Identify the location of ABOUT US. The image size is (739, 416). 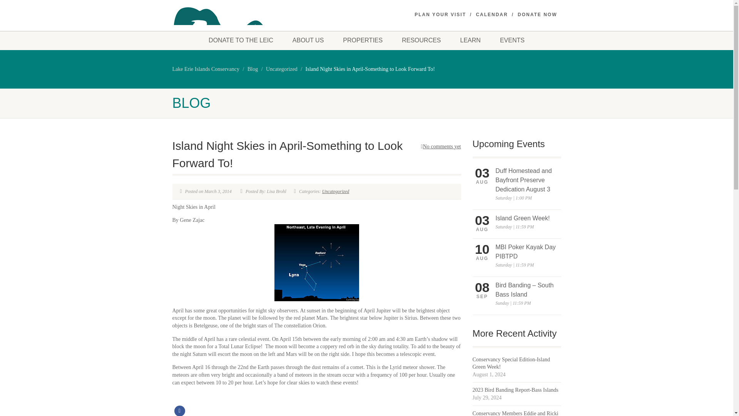
(308, 40).